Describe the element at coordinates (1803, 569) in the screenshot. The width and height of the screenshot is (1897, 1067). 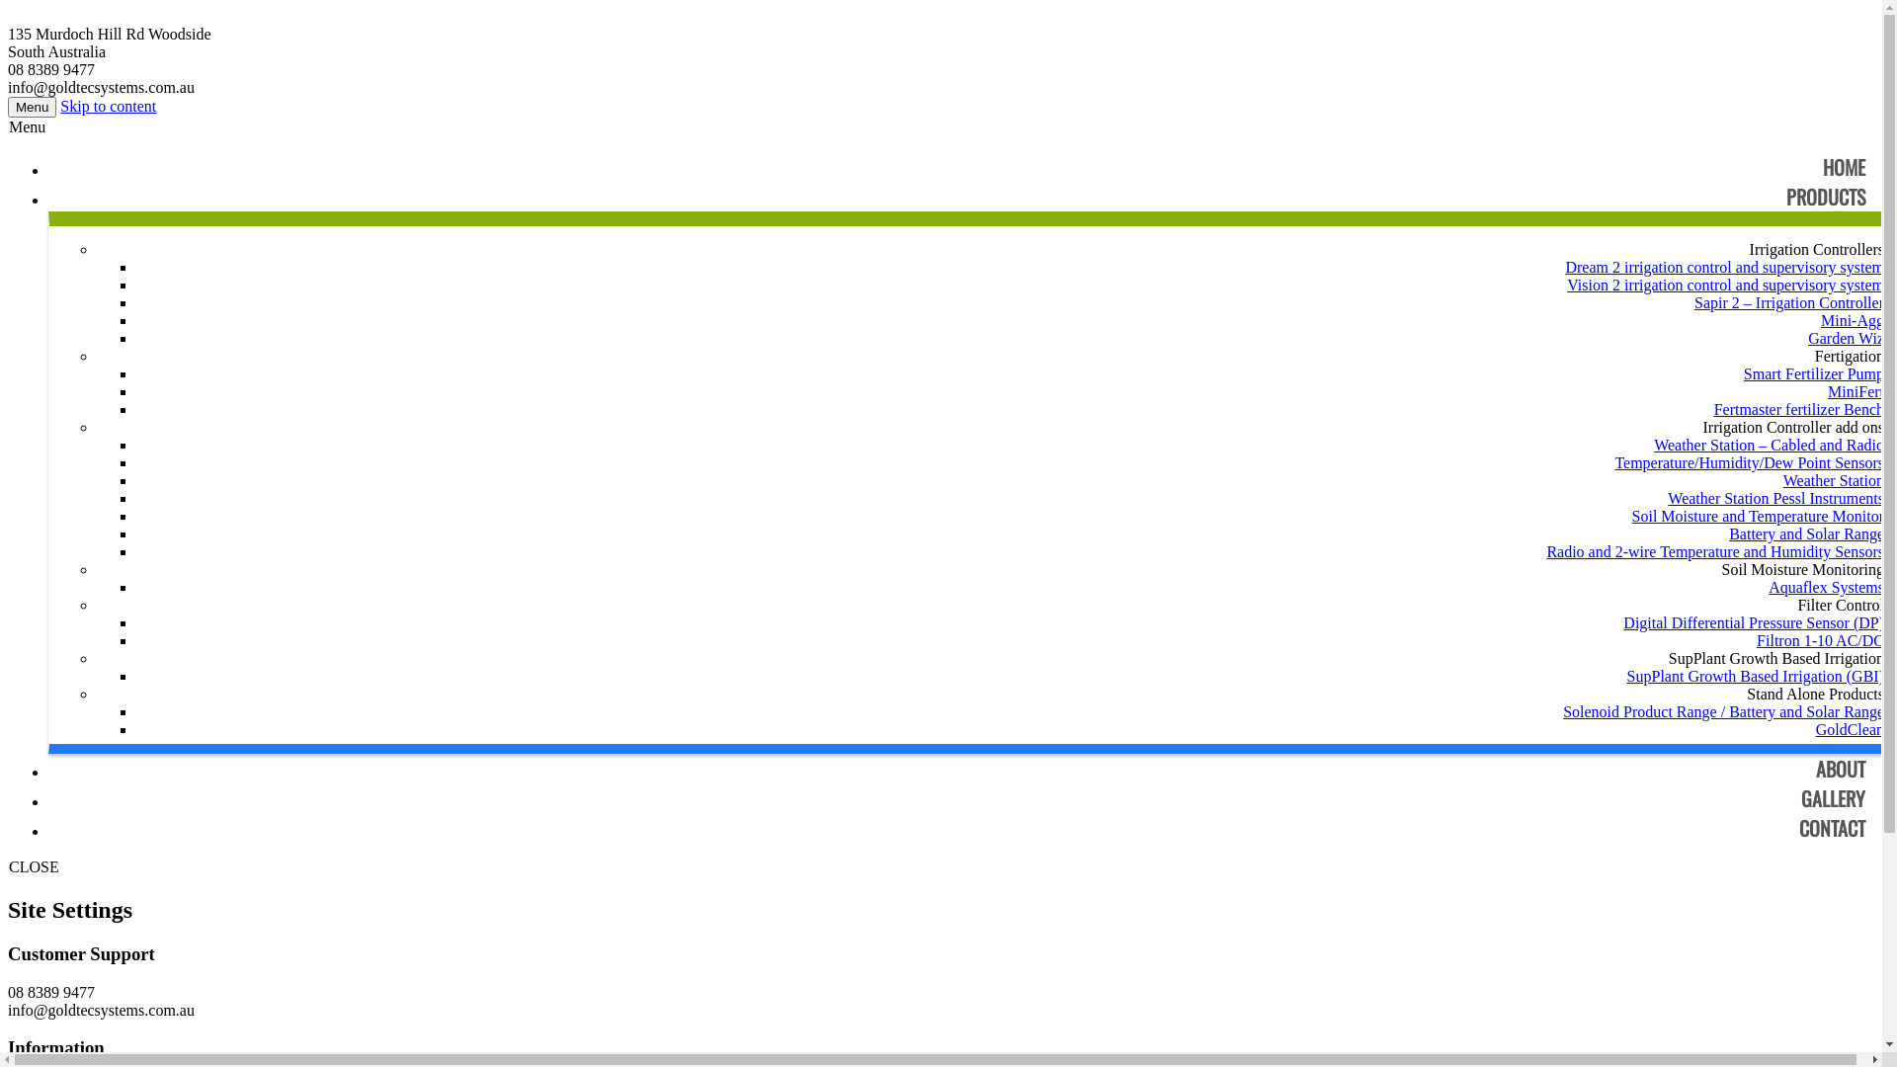
I see `Soil Moisture Monitoring` at that location.